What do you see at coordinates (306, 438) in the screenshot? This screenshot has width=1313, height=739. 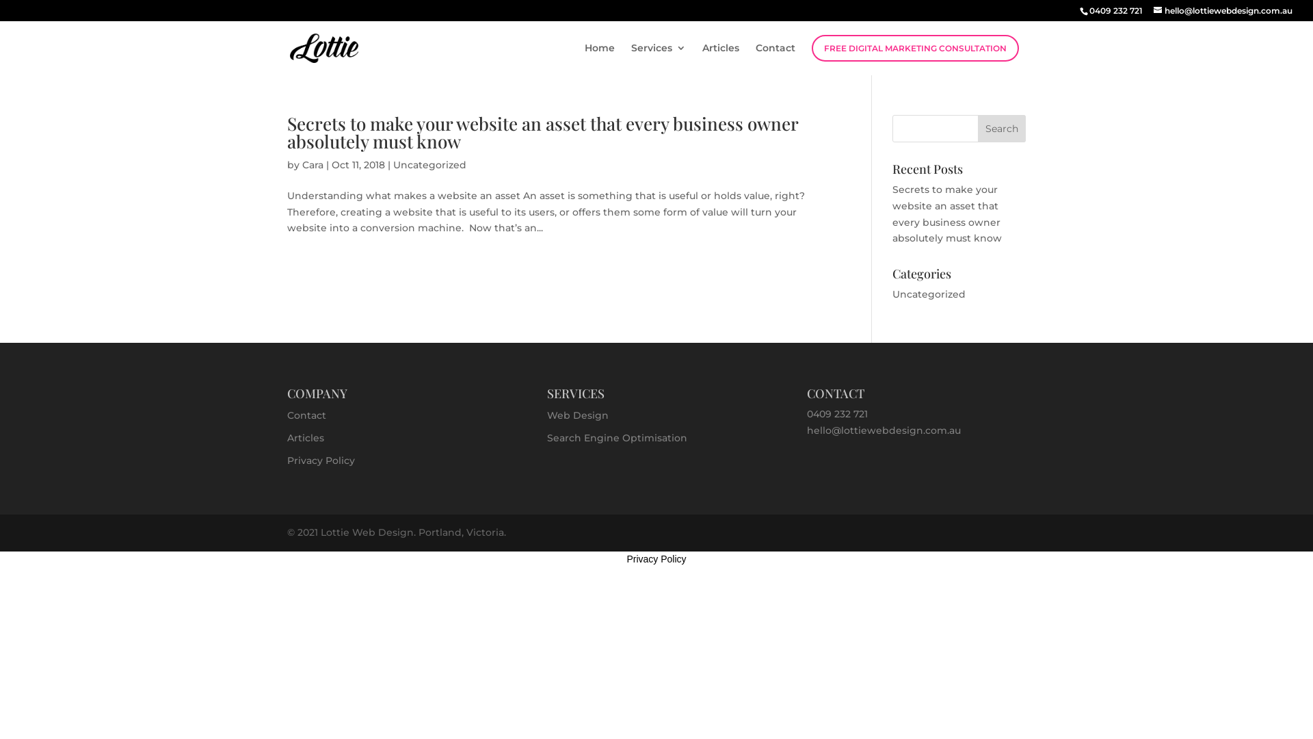 I see `Articles` at bounding box center [306, 438].